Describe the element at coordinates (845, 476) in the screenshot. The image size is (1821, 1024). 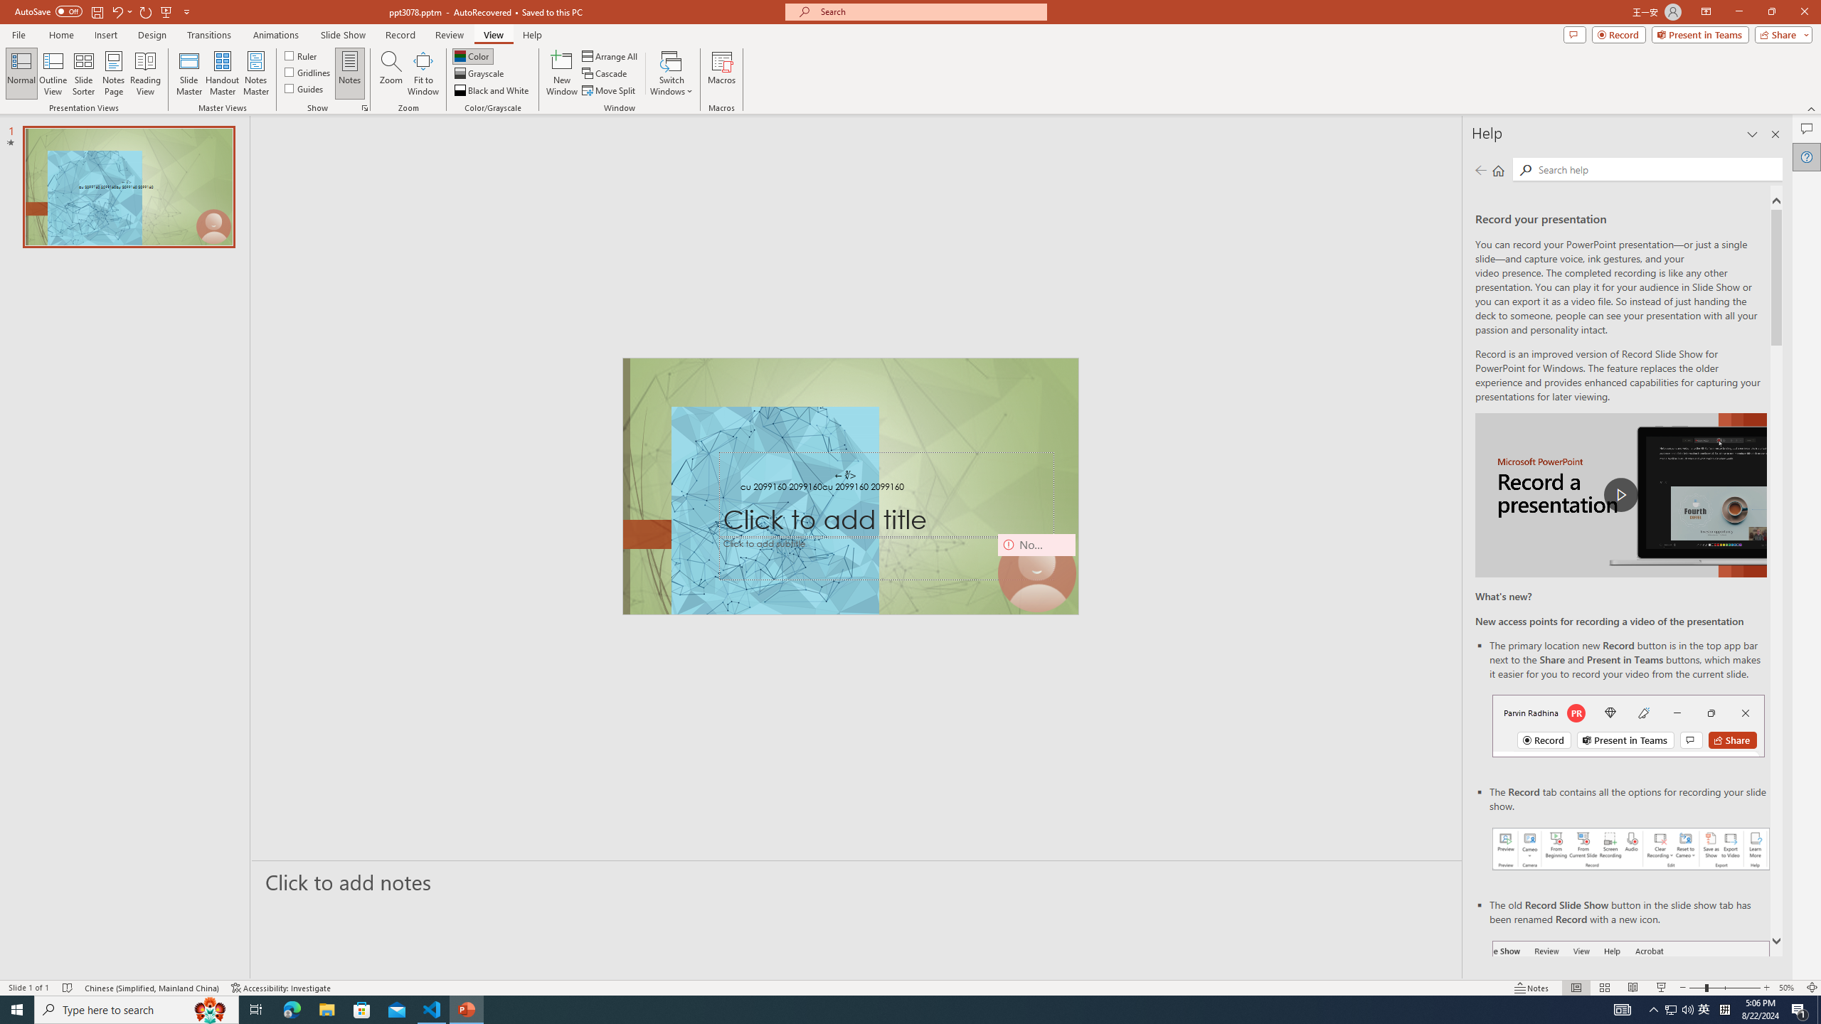
I see `TextBox 7` at that location.